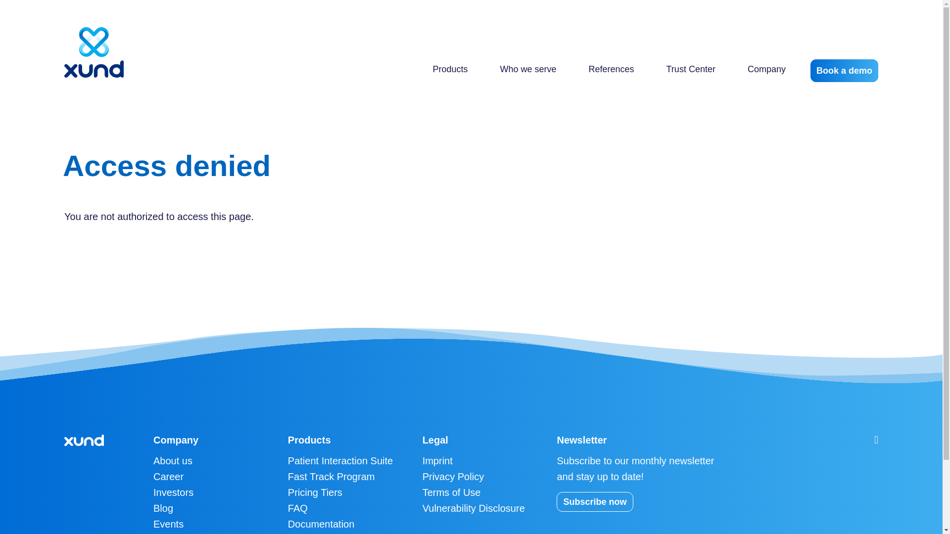  I want to click on References, so click(611, 69).